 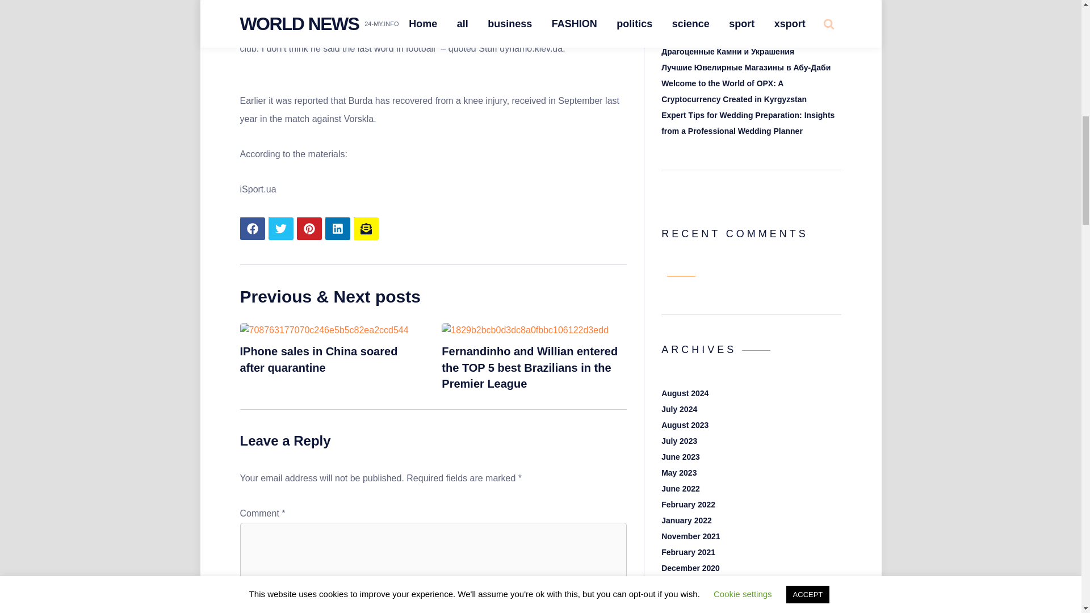 What do you see at coordinates (680, 457) in the screenshot?
I see `June 2023` at bounding box center [680, 457].